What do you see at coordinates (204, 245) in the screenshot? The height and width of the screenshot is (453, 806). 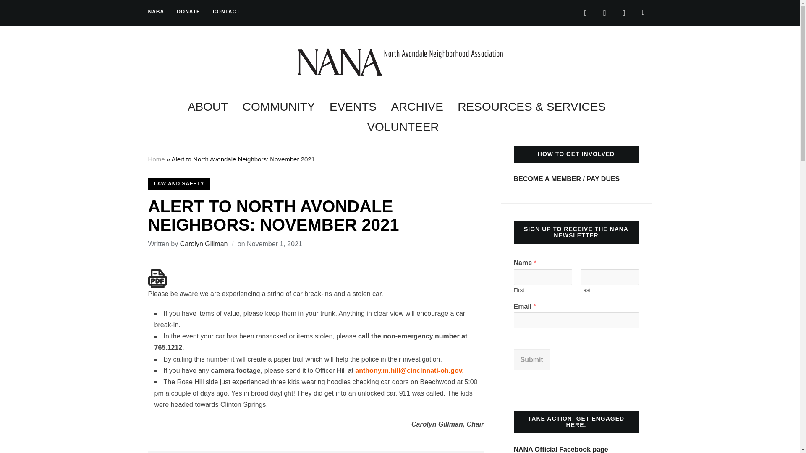 I see `Posts by Carolyn Gillman` at bounding box center [204, 245].